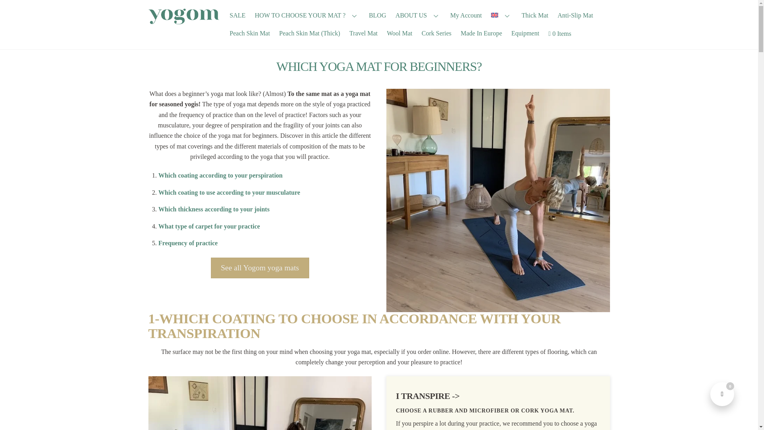 This screenshot has width=764, height=430. What do you see at coordinates (437, 33) in the screenshot?
I see `Cork Series` at bounding box center [437, 33].